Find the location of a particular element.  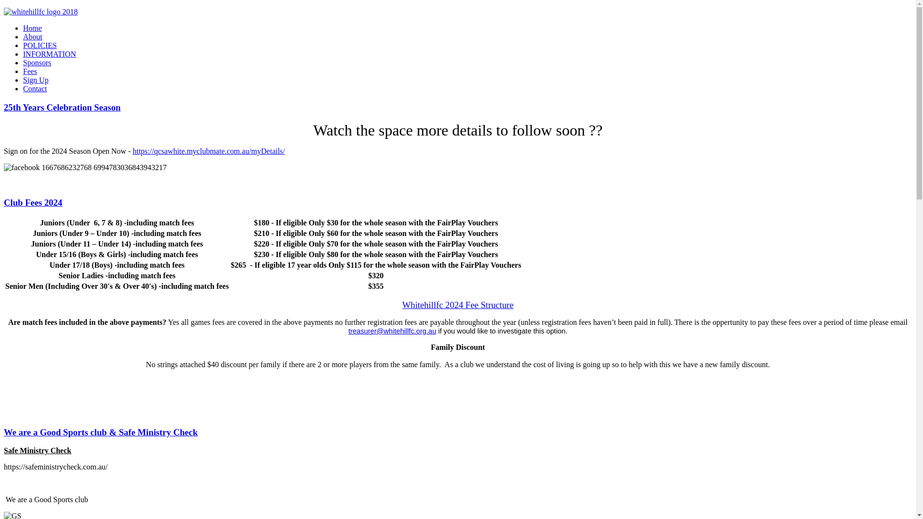

Contact is located at coordinates (35, 88).